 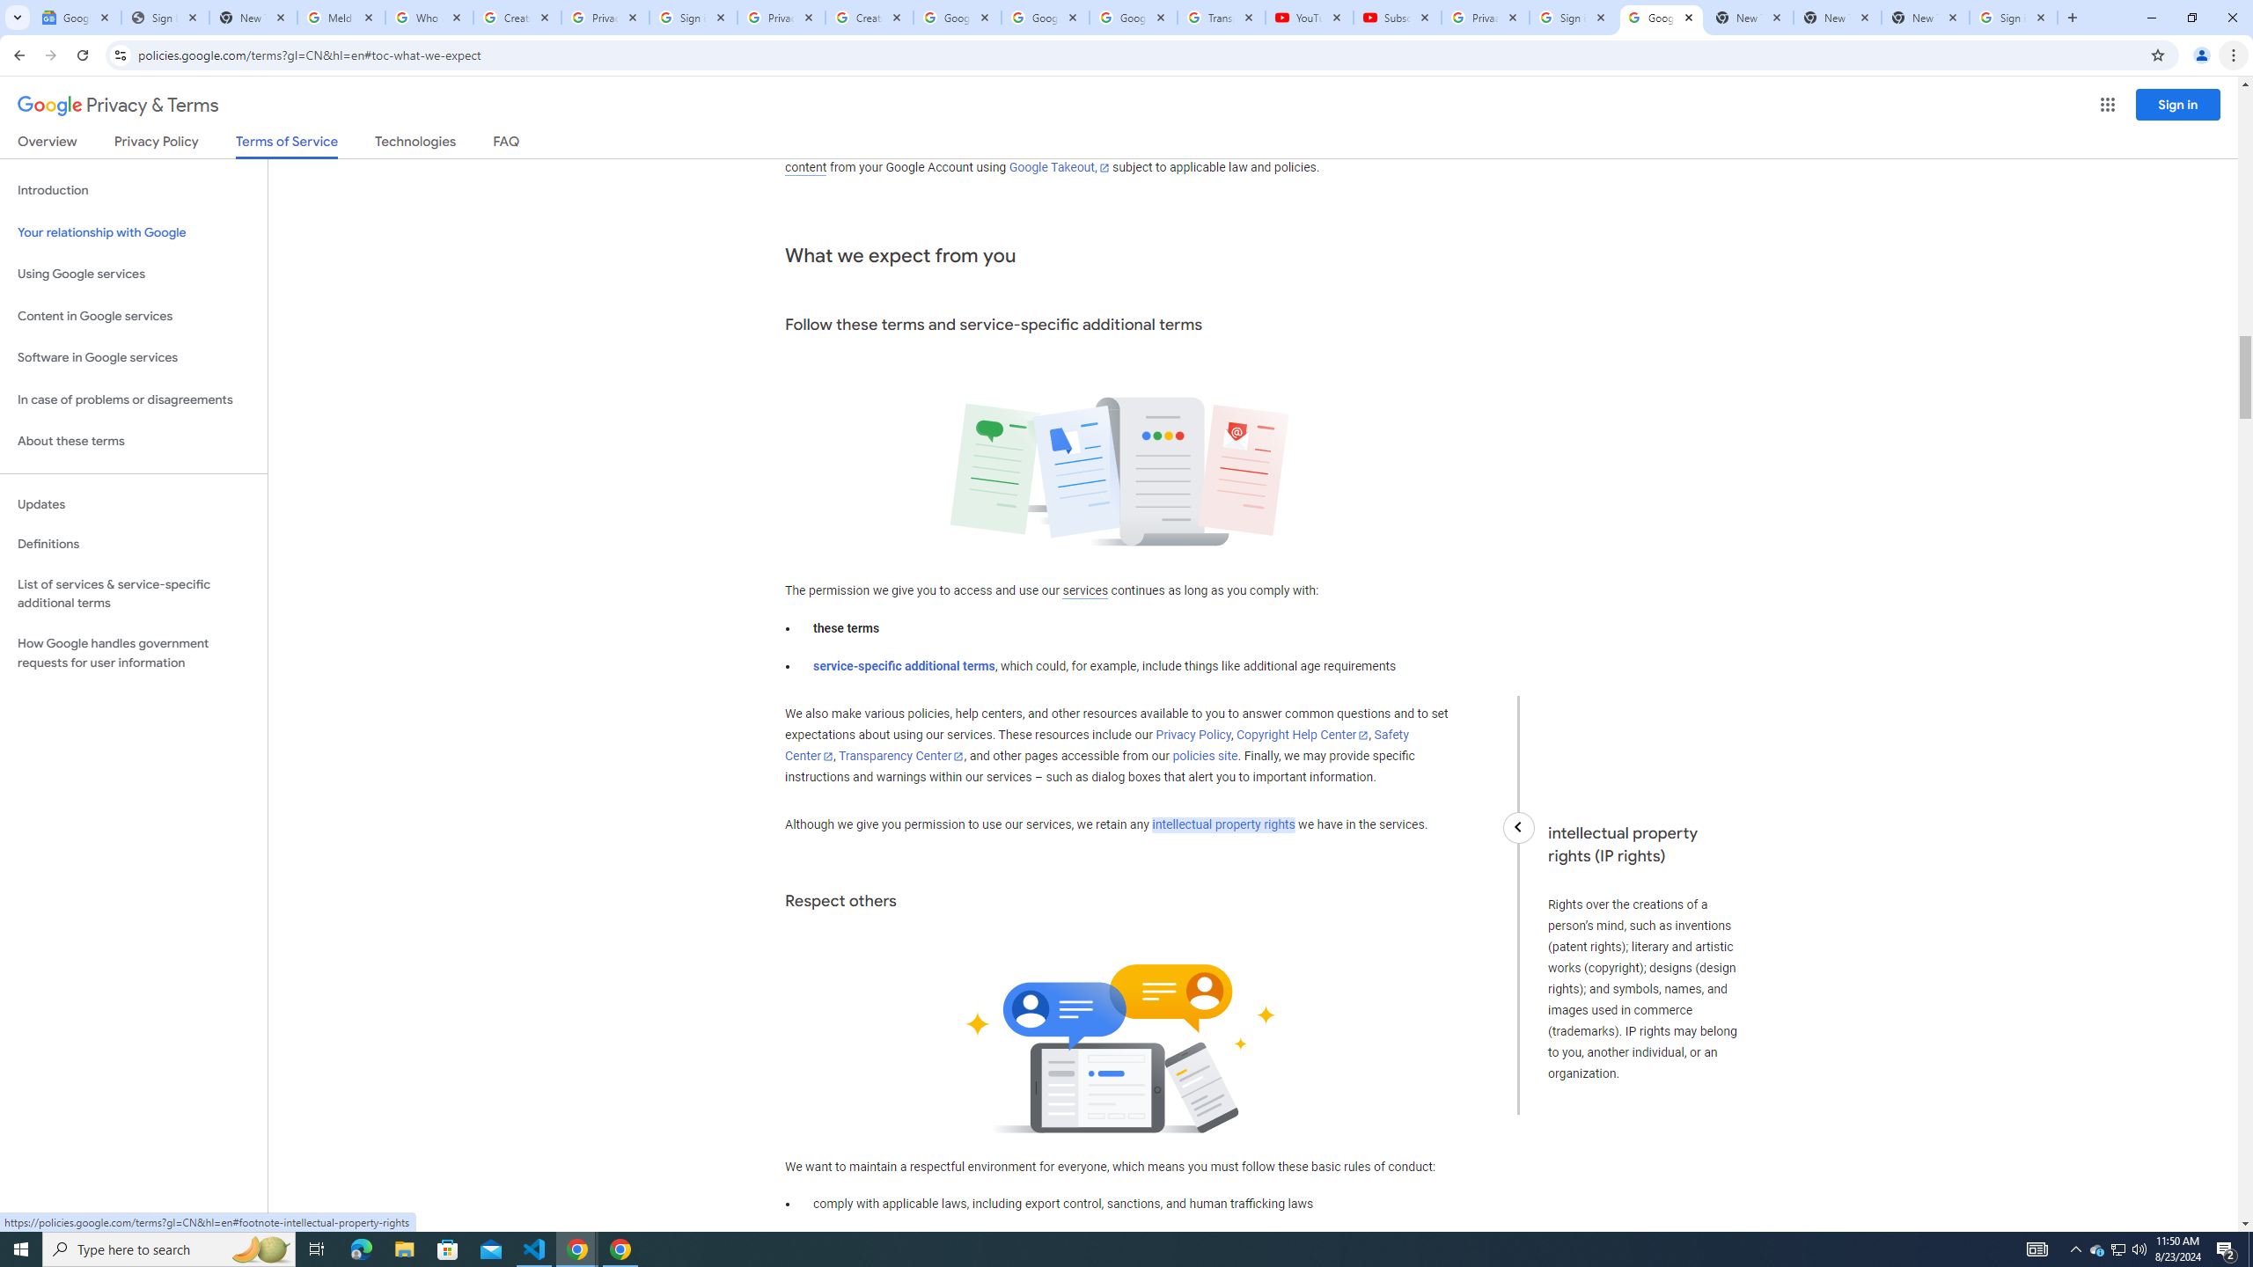 I want to click on Subscriptions - YouTube, so click(x=1397, y=18).